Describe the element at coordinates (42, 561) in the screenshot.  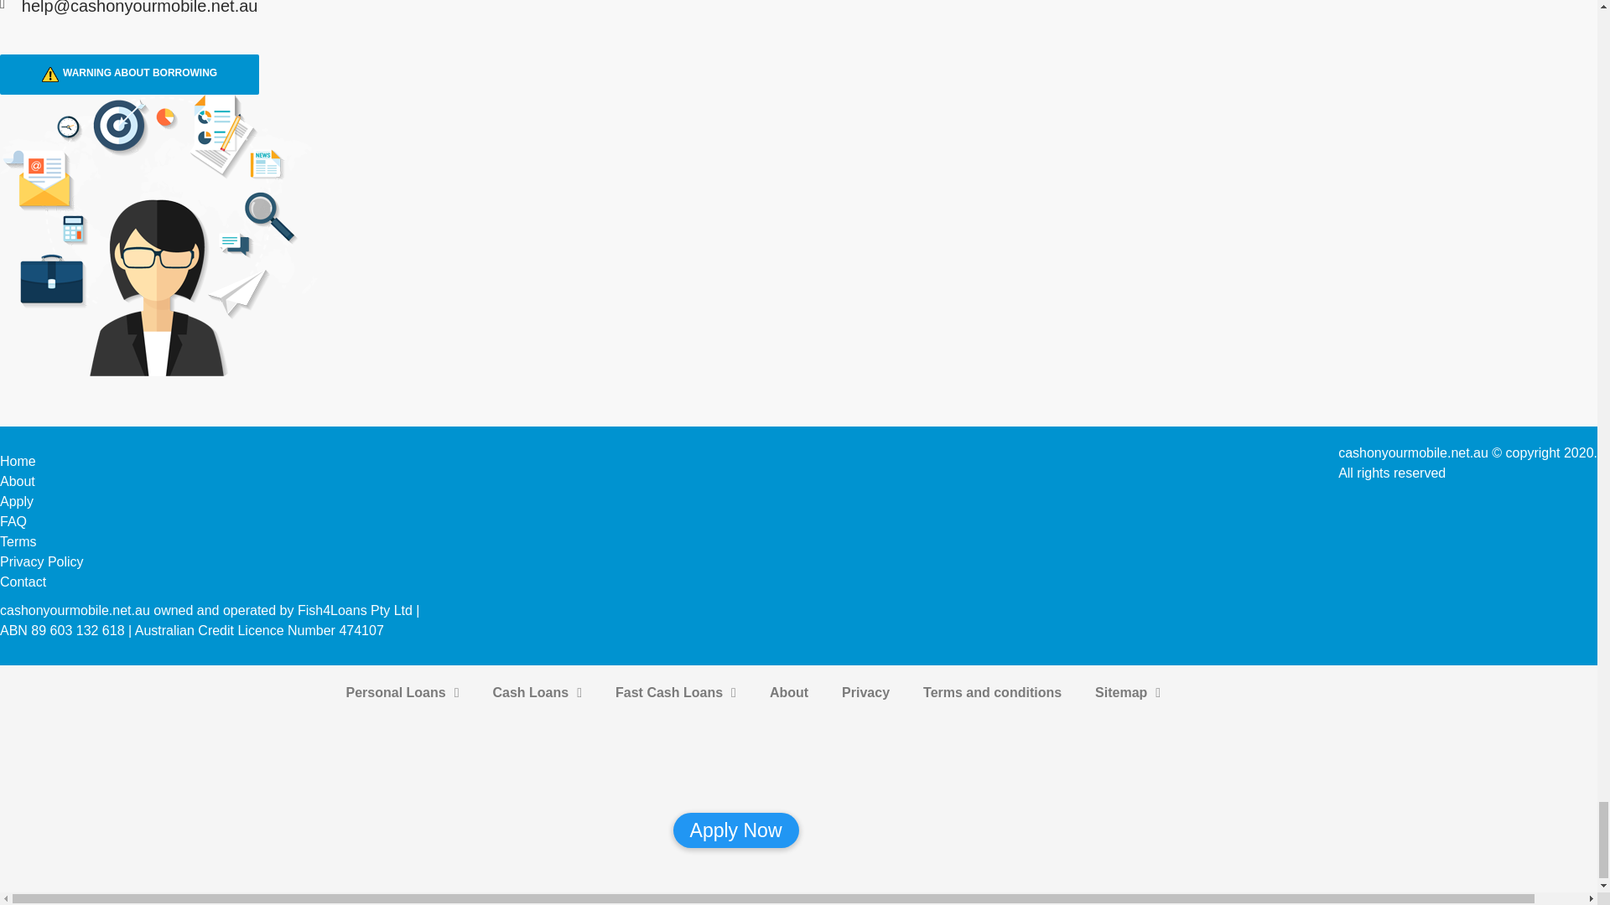
I see `Privacy Policy` at that location.